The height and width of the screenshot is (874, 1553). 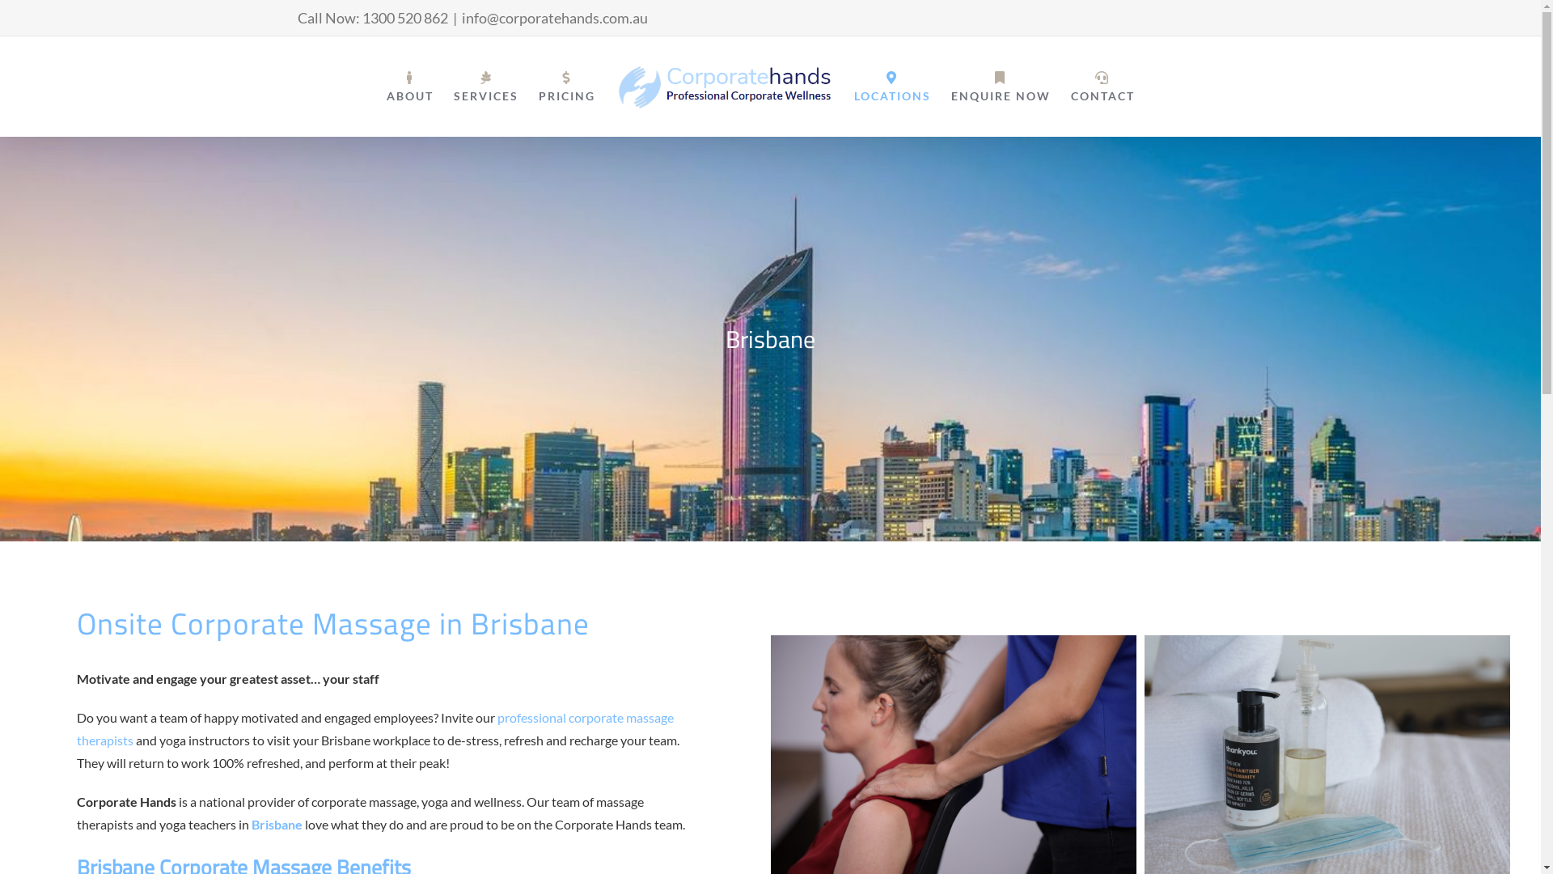 What do you see at coordinates (485, 87) in the screenshot?
I see `SERVICES` at bounding box center [485, 87].